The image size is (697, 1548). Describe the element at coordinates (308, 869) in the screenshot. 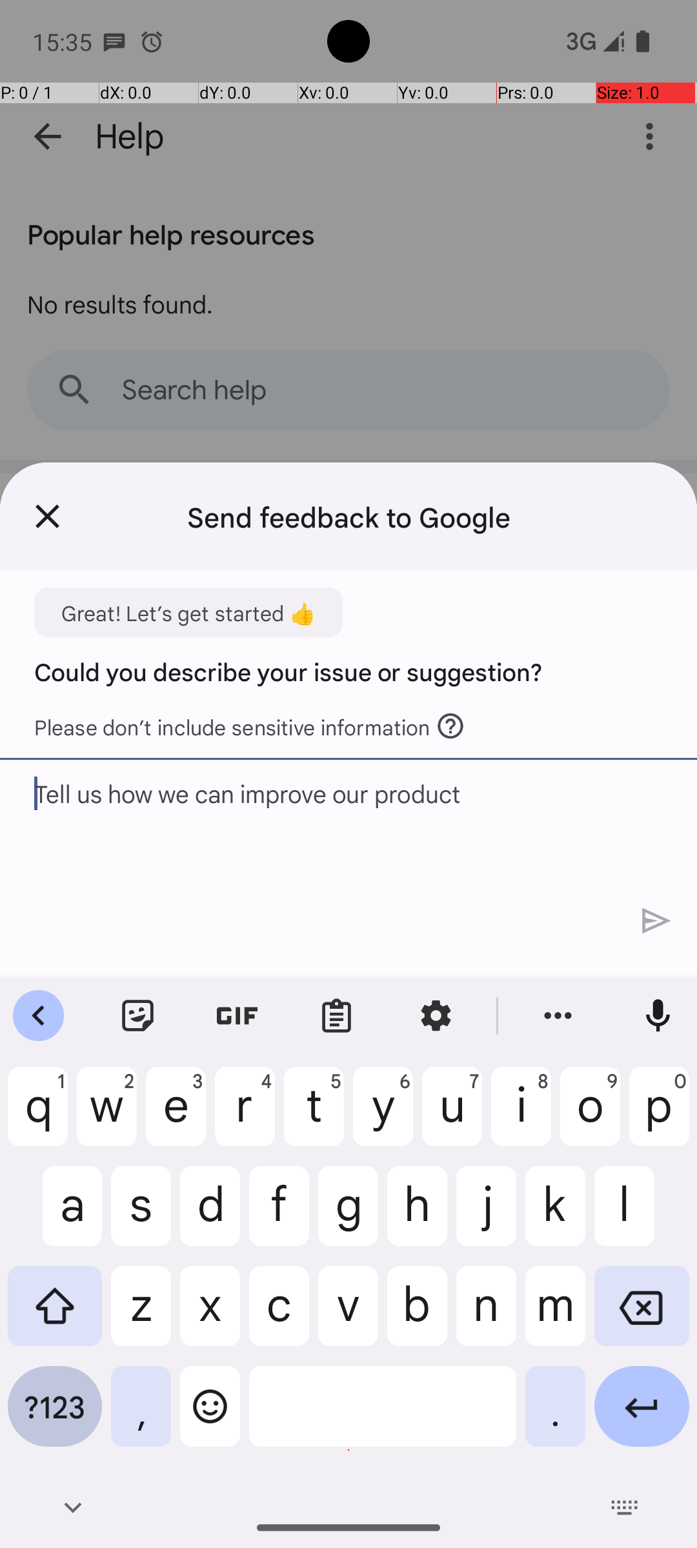

I see `Tell us how we can improve our product` at that location.